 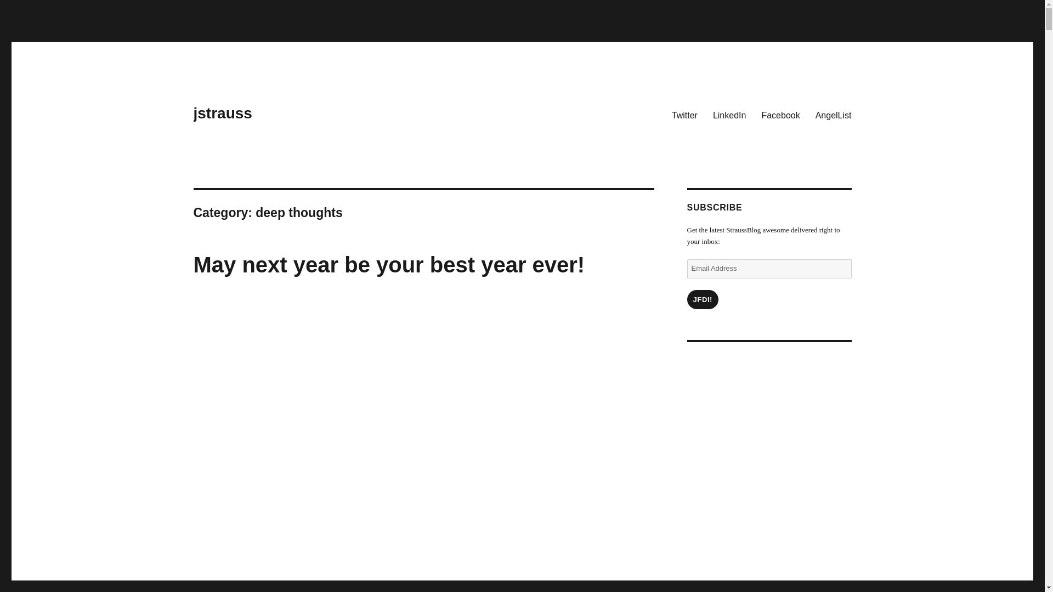 What do you see at coordinates (388, 265) in the screenshot?
I see `May next year be your best year ever!` at bounding box center [388, 265].